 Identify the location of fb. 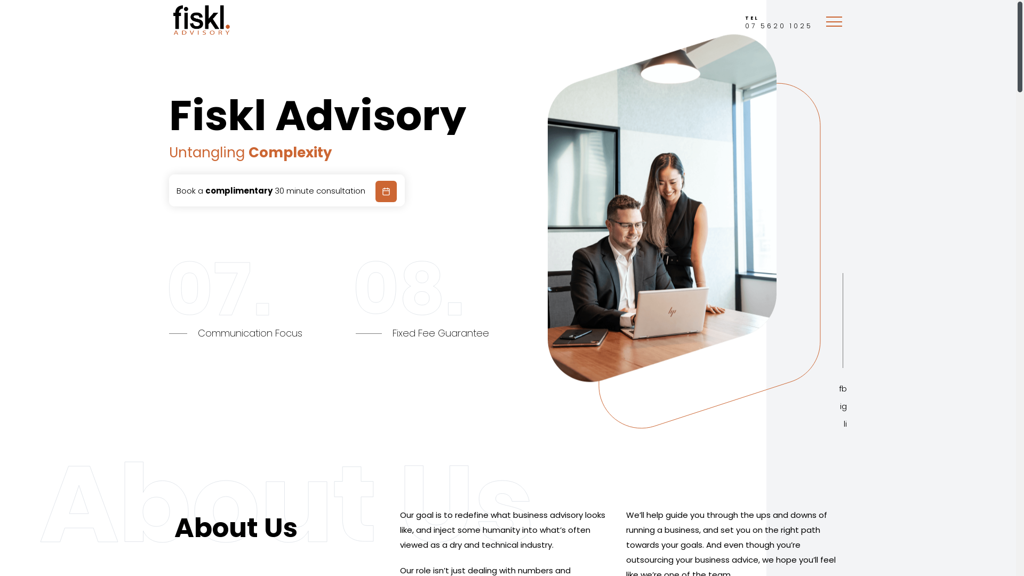
(843, 388).